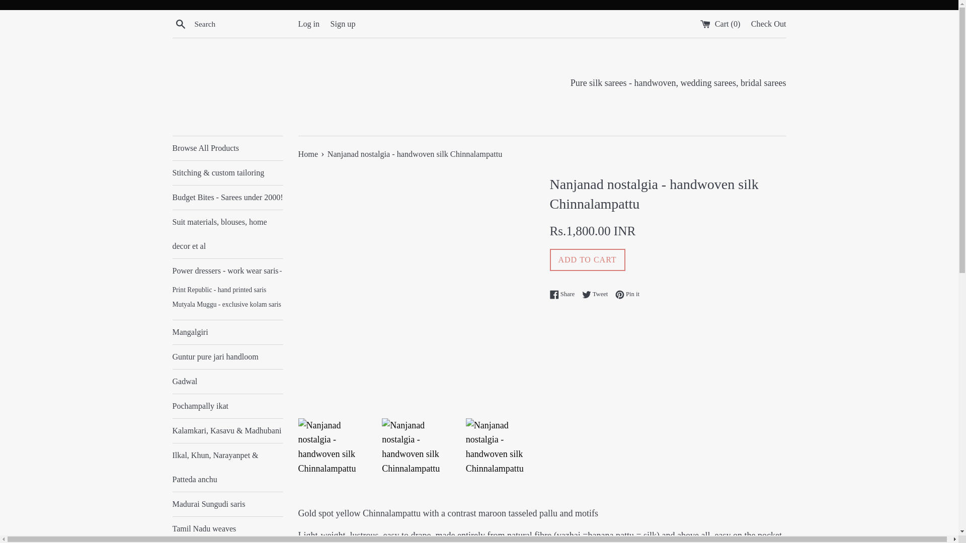 Image resolution: width=966 pixels, height=543 pixels. I want to click on Tamil Nadu weaves, so click(227, 305).